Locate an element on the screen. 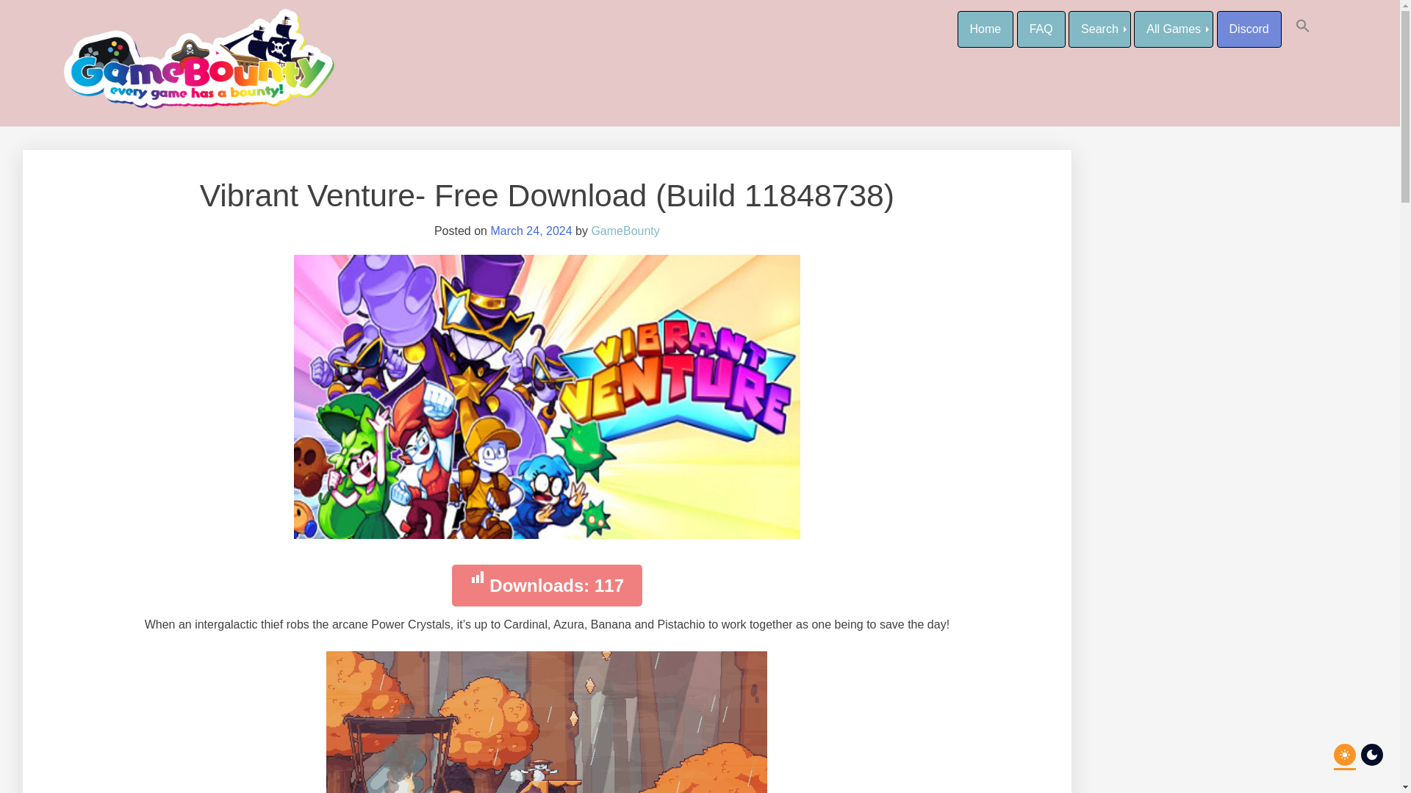 This screenshot has height=793, width=1411. Game Bounty is located at coordinates (130, 23).